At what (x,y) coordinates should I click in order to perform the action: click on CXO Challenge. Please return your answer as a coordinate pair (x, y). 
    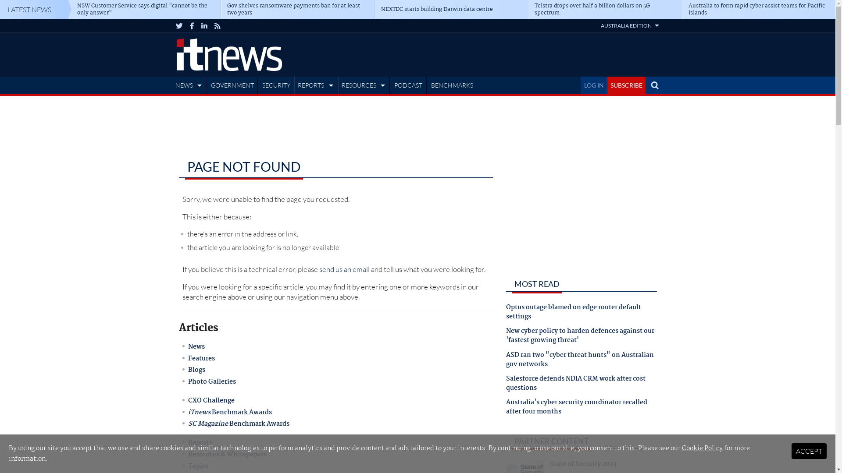
    Looking at the image, I should click on (211, 401).